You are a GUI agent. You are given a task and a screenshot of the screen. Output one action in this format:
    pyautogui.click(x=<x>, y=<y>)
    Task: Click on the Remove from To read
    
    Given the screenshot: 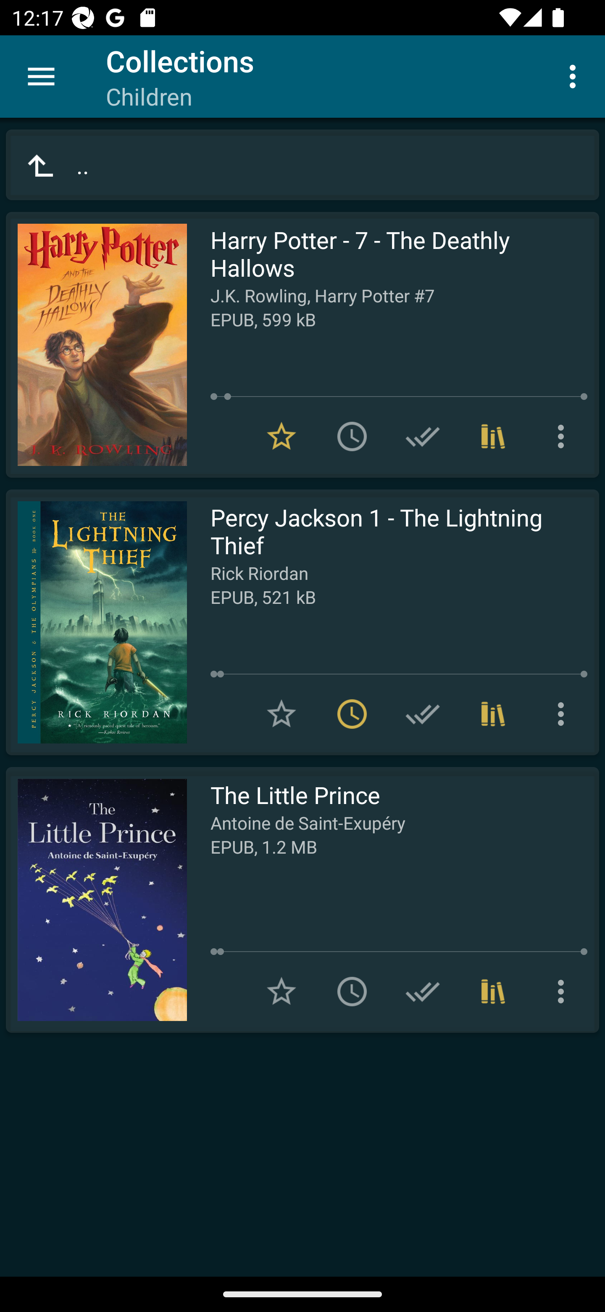 What is the action you would take?
    pyautogui.click(x=352, y=714)
    